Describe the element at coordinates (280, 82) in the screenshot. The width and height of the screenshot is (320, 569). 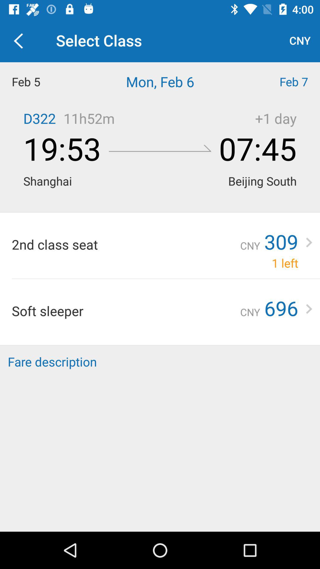
I see `select the icon below the cny` at that location.